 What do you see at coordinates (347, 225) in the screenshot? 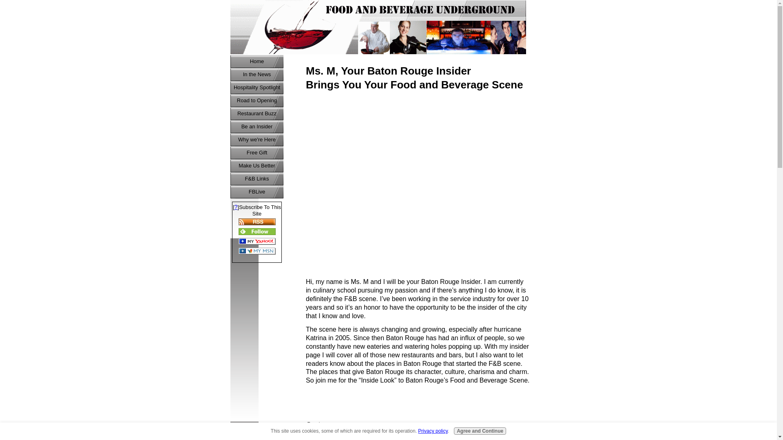
I see `Advertisement` at bounding box center [347, 225].